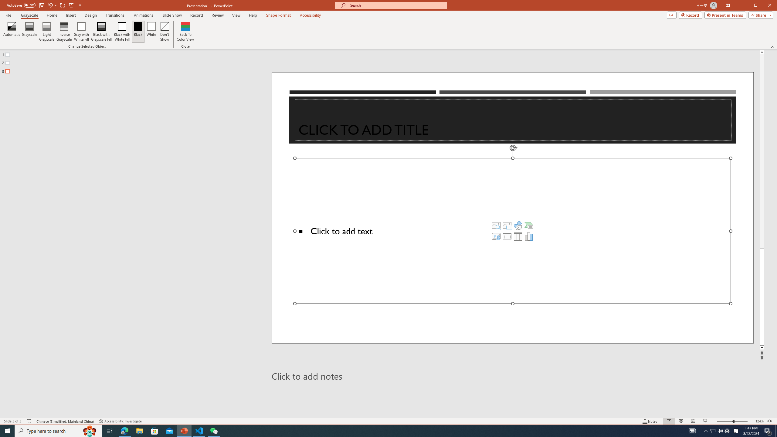 This screenshot has height=437, width=777. Describe the element at coordinates (12, 32) in the screenshot. I see `Automatic` at that location.